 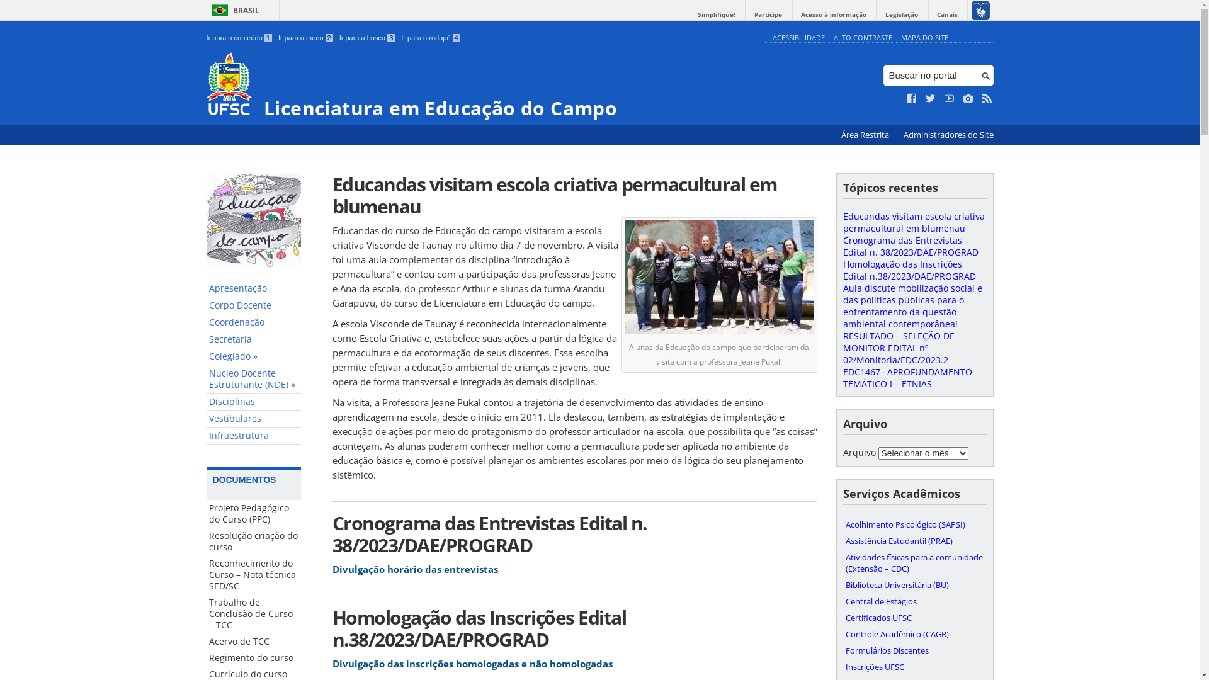 I want to click on Secretaria, so click(x=254, y=340).